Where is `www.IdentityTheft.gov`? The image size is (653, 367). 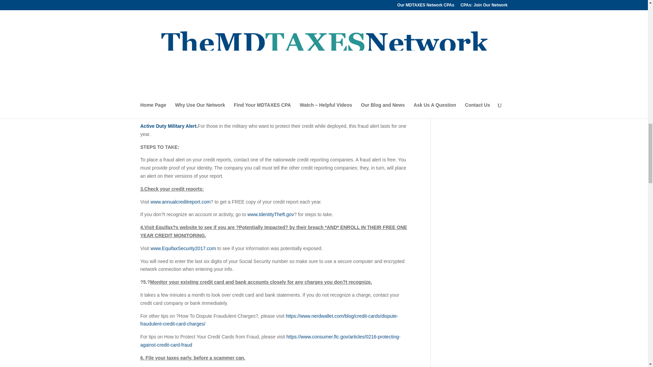 www.IdentityTheft.gov is located at coordinates (271, 214).